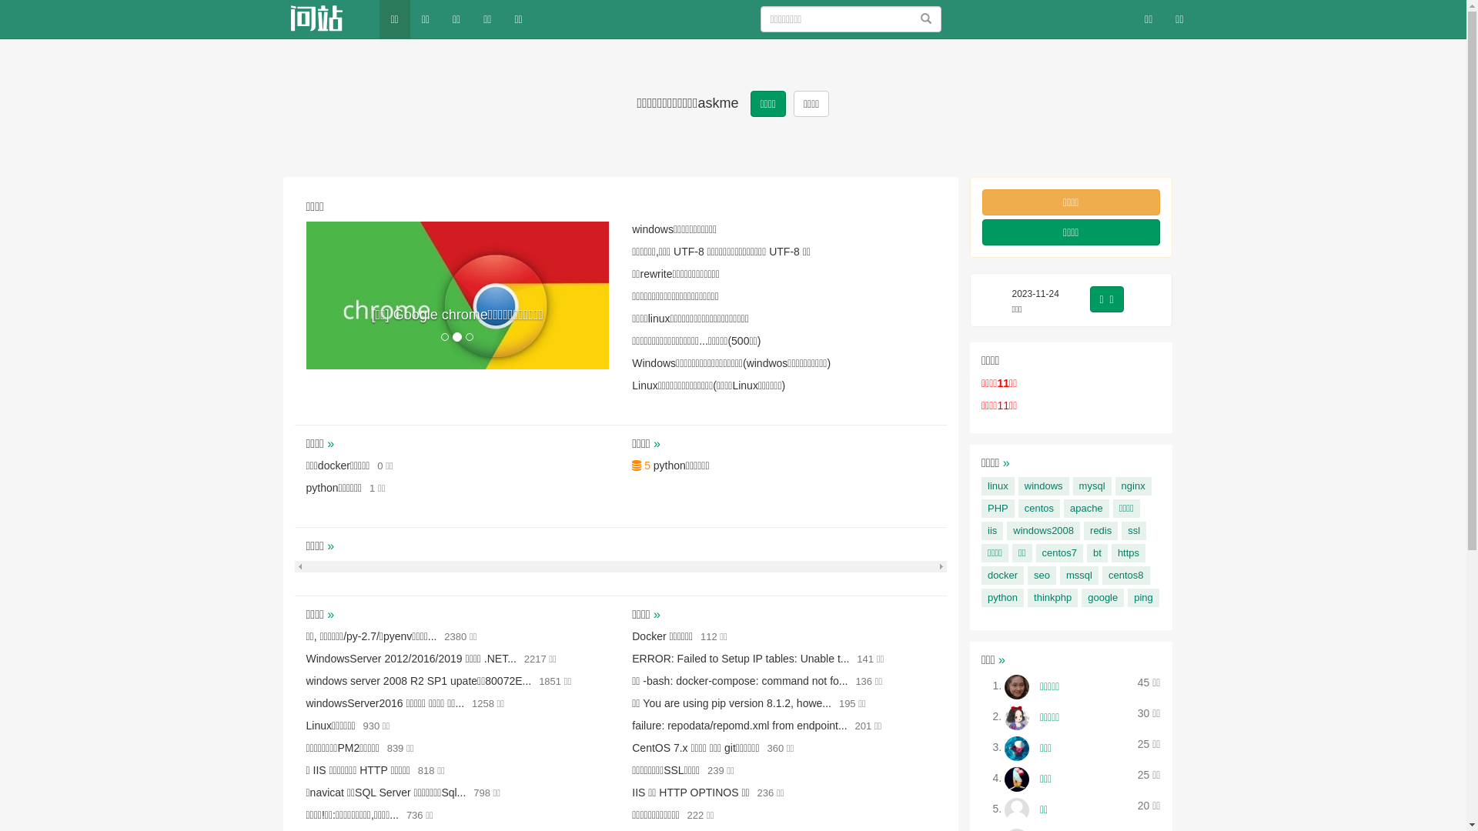 The width and height of the screenshot is (1478, 831). What do you see at coordinates (1042, 576) in the screenshot?
I see `seo` at bounding box center [1042, 576].